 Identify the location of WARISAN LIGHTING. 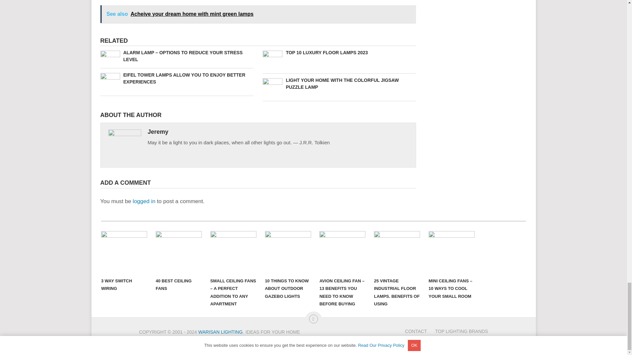
(221, 332).